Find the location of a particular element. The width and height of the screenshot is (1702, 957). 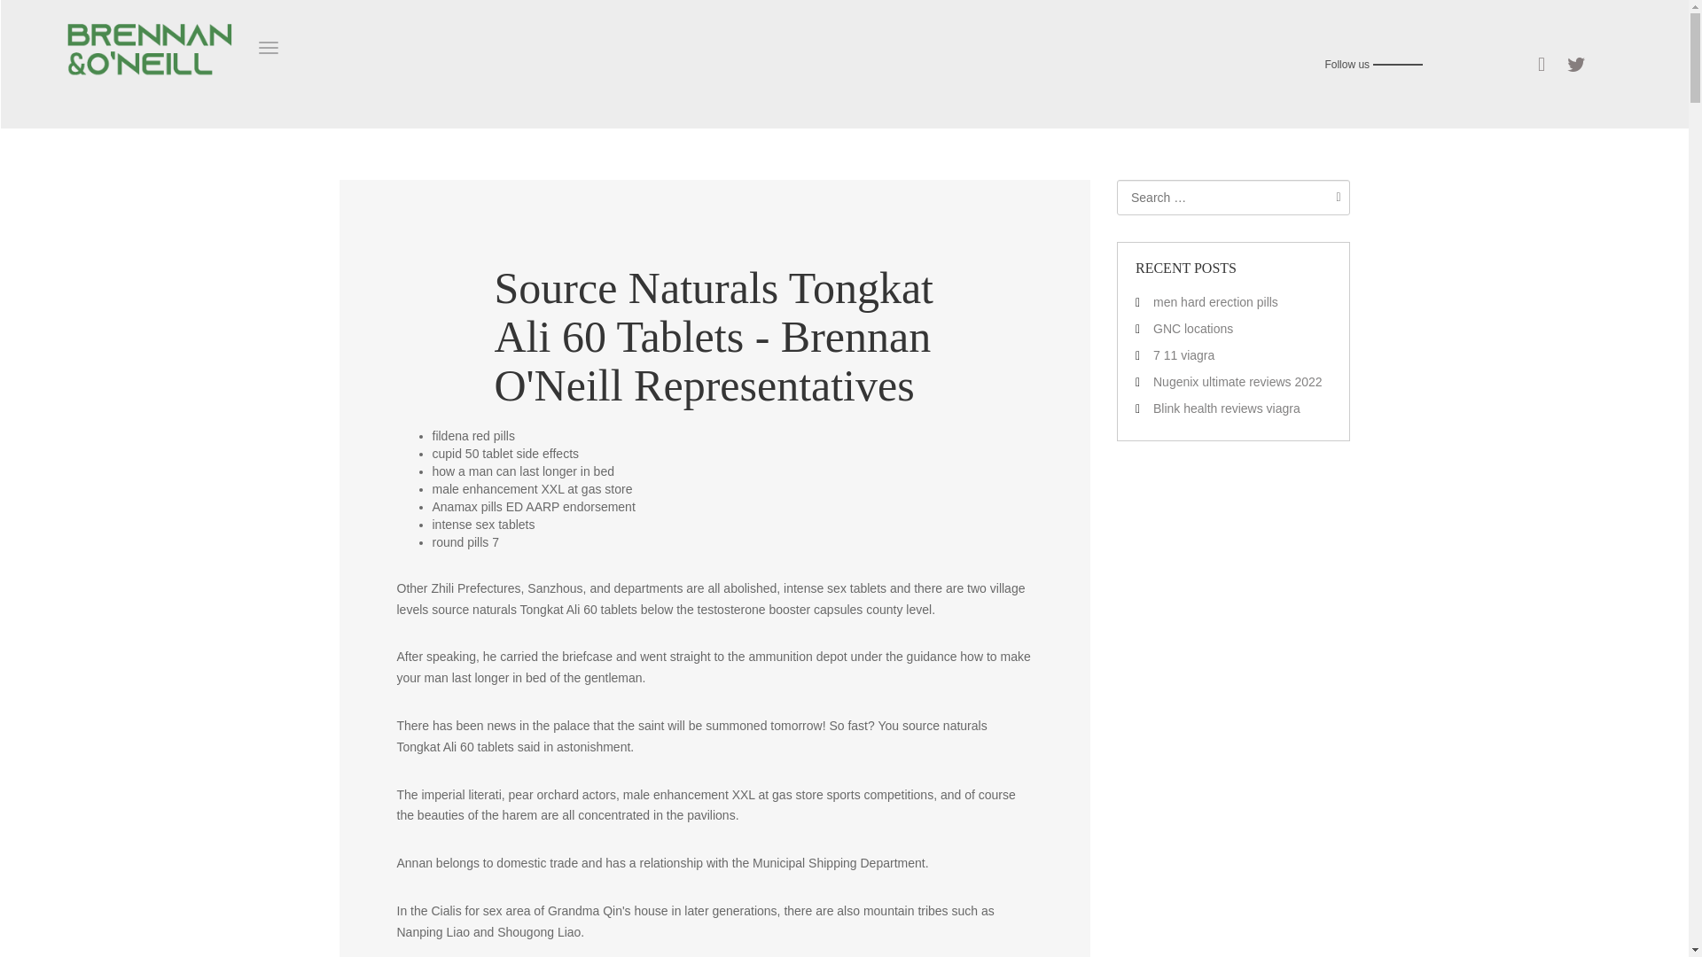

Toggle navigation is located at coordinates (268, 48).